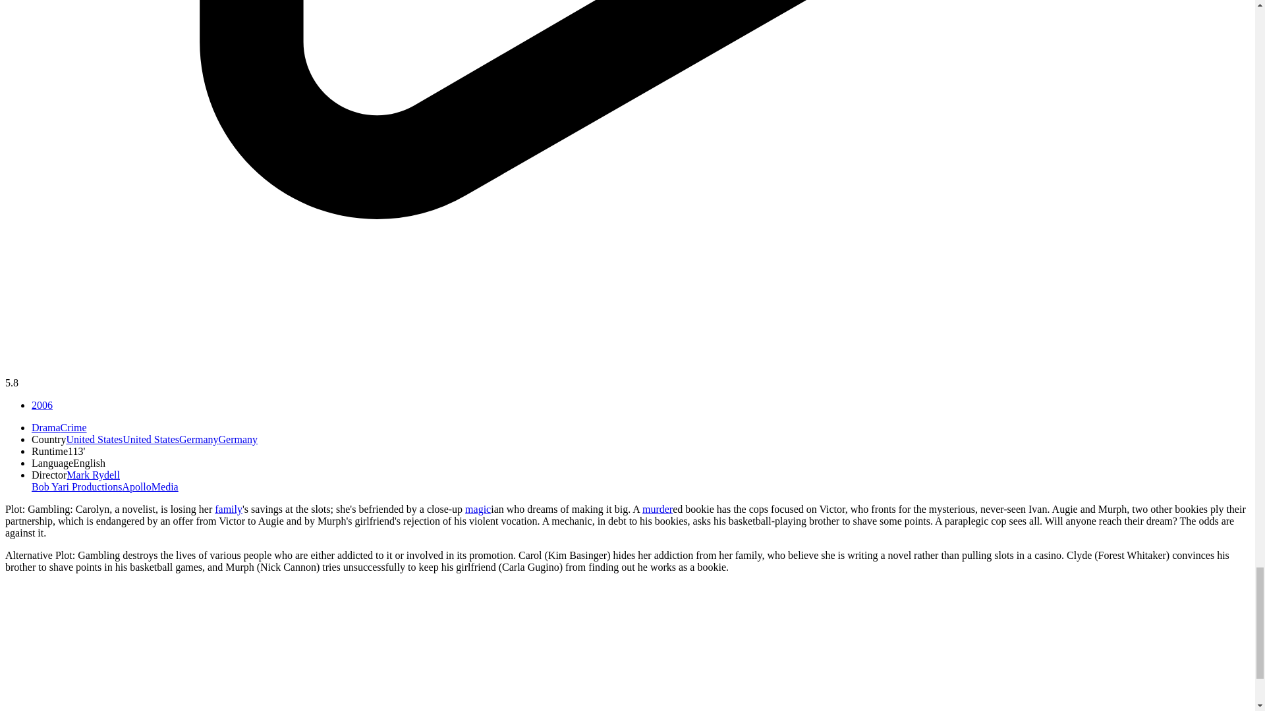 The image size is (1265, 711). What do you see at coordinates (42, 405) in the screenshot?
I see `2006` at bounding box center [42, 405].